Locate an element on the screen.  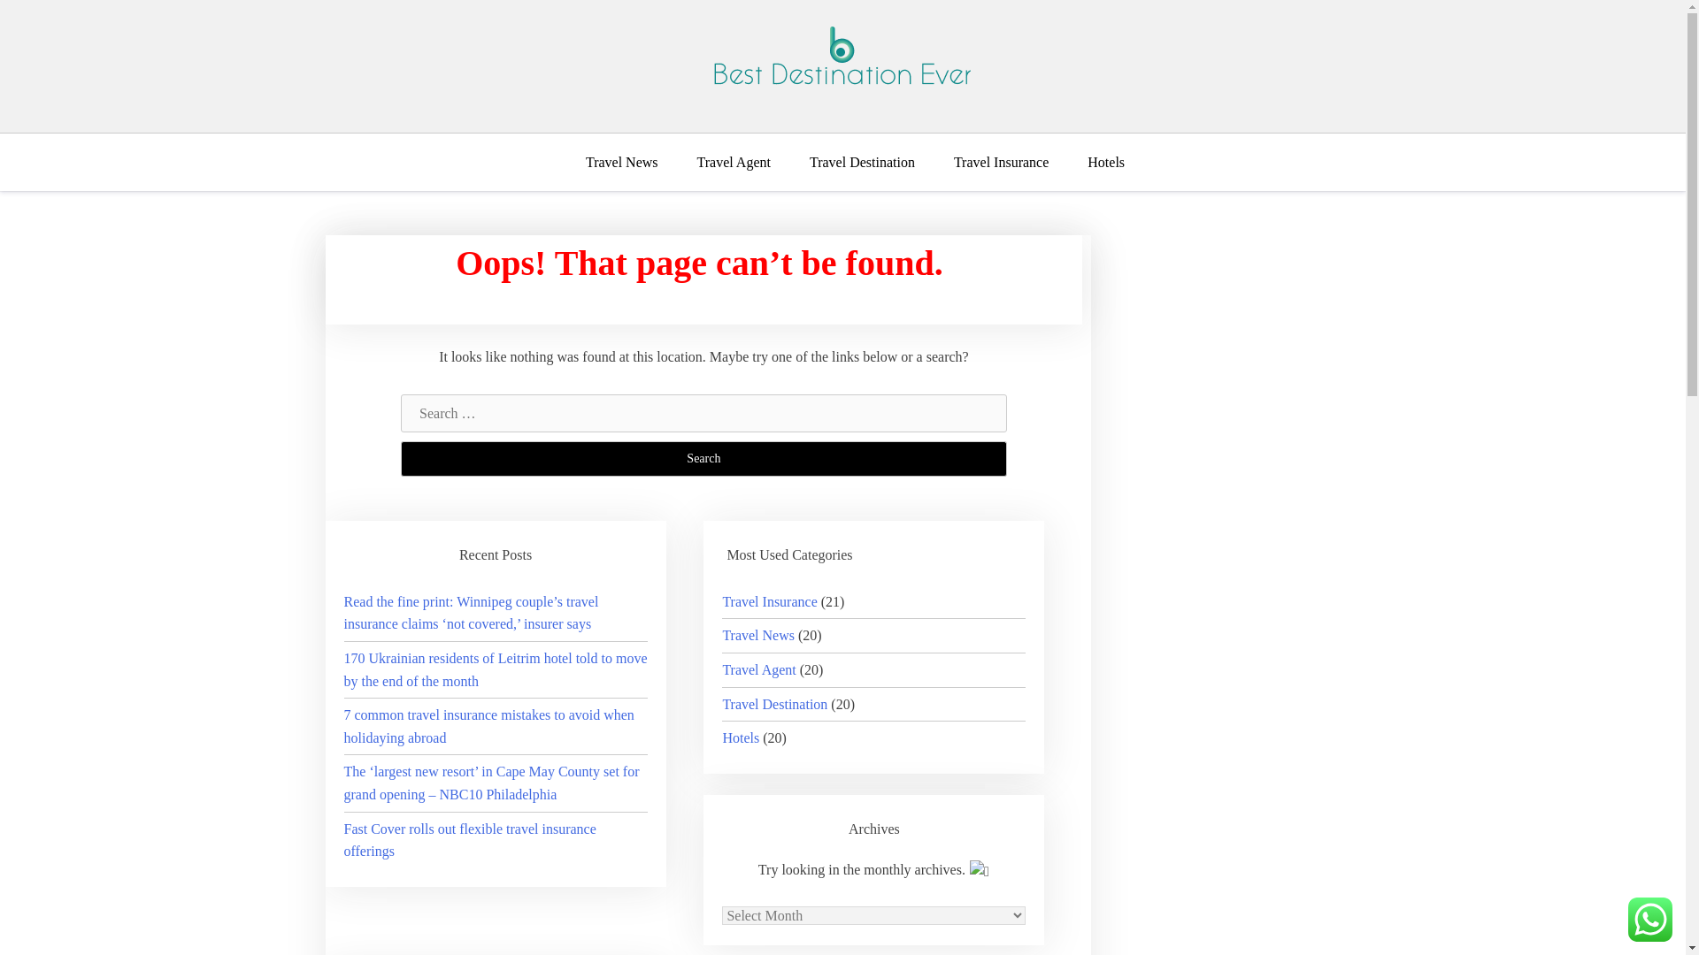
Search is located at coordinates (704, 458).